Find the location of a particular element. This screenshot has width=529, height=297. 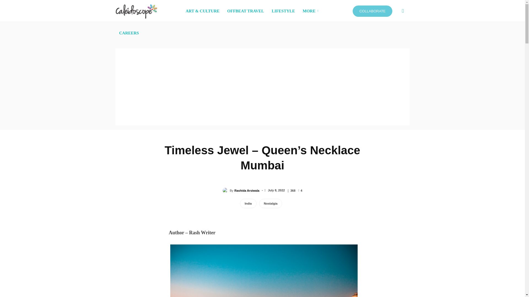

Rashida Arsiwala is located at coordinates (247, 191).